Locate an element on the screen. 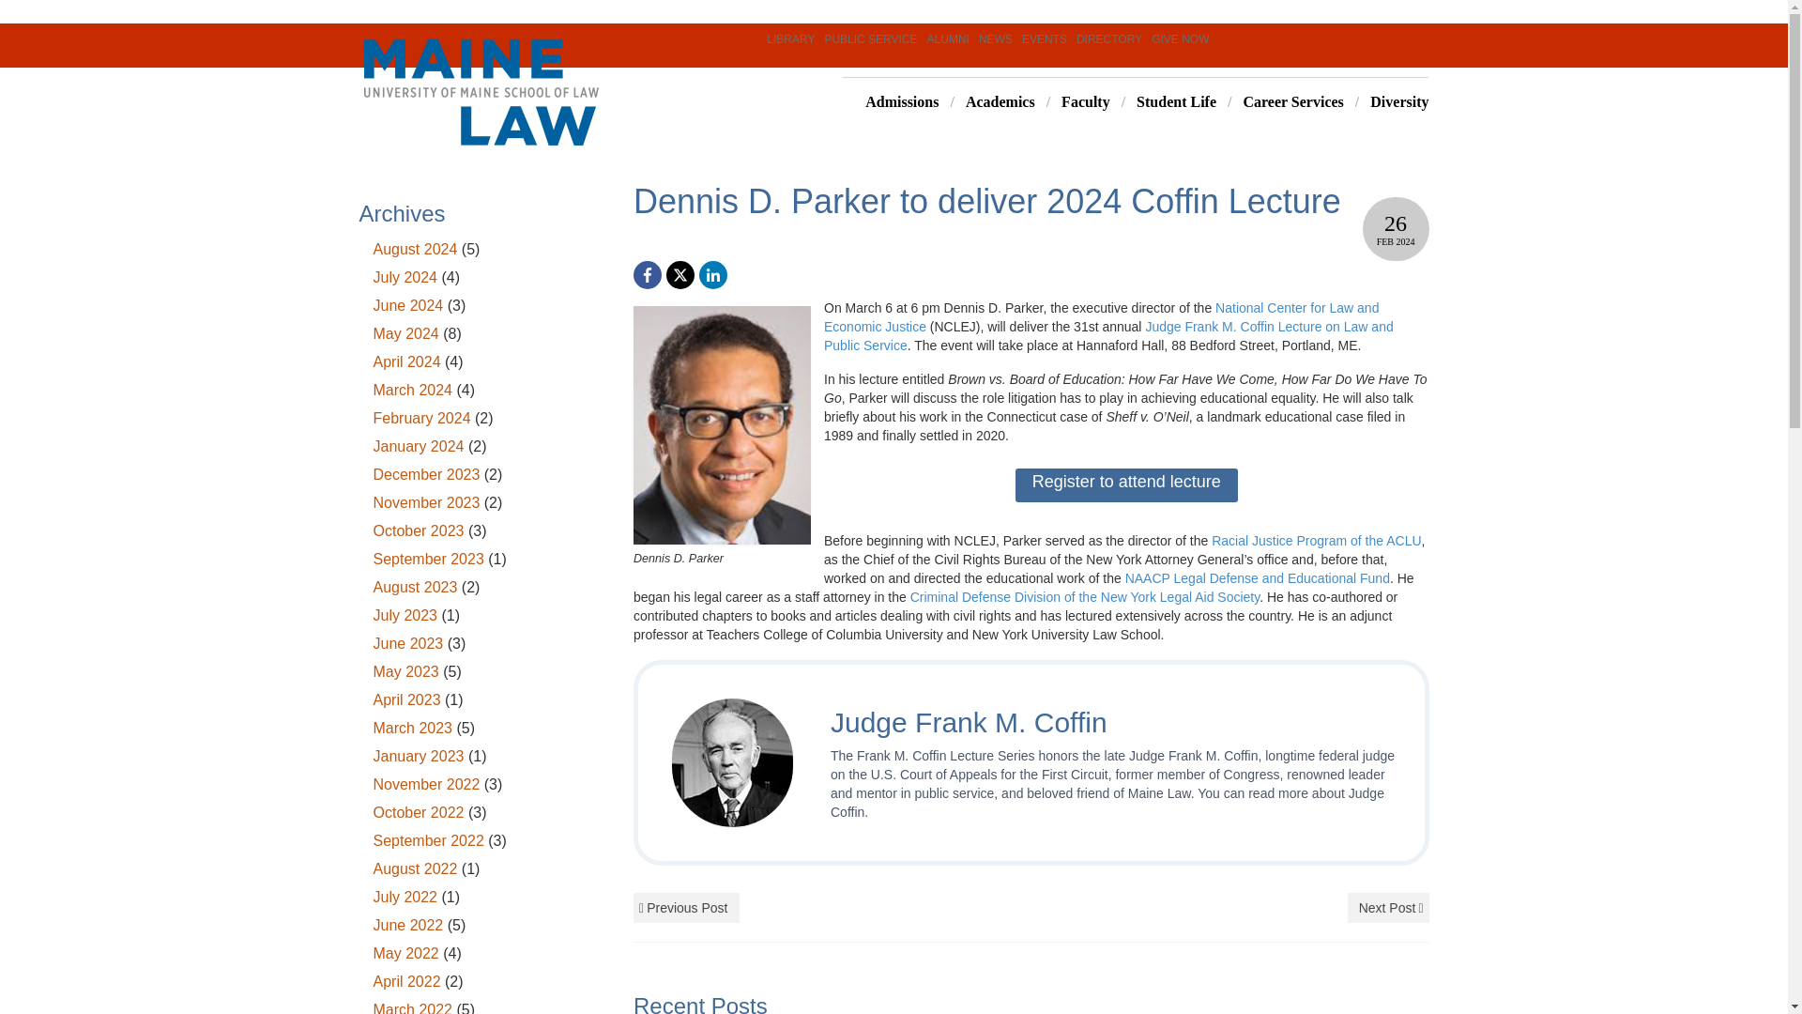  Admissions is located at coordinates (891, 102).